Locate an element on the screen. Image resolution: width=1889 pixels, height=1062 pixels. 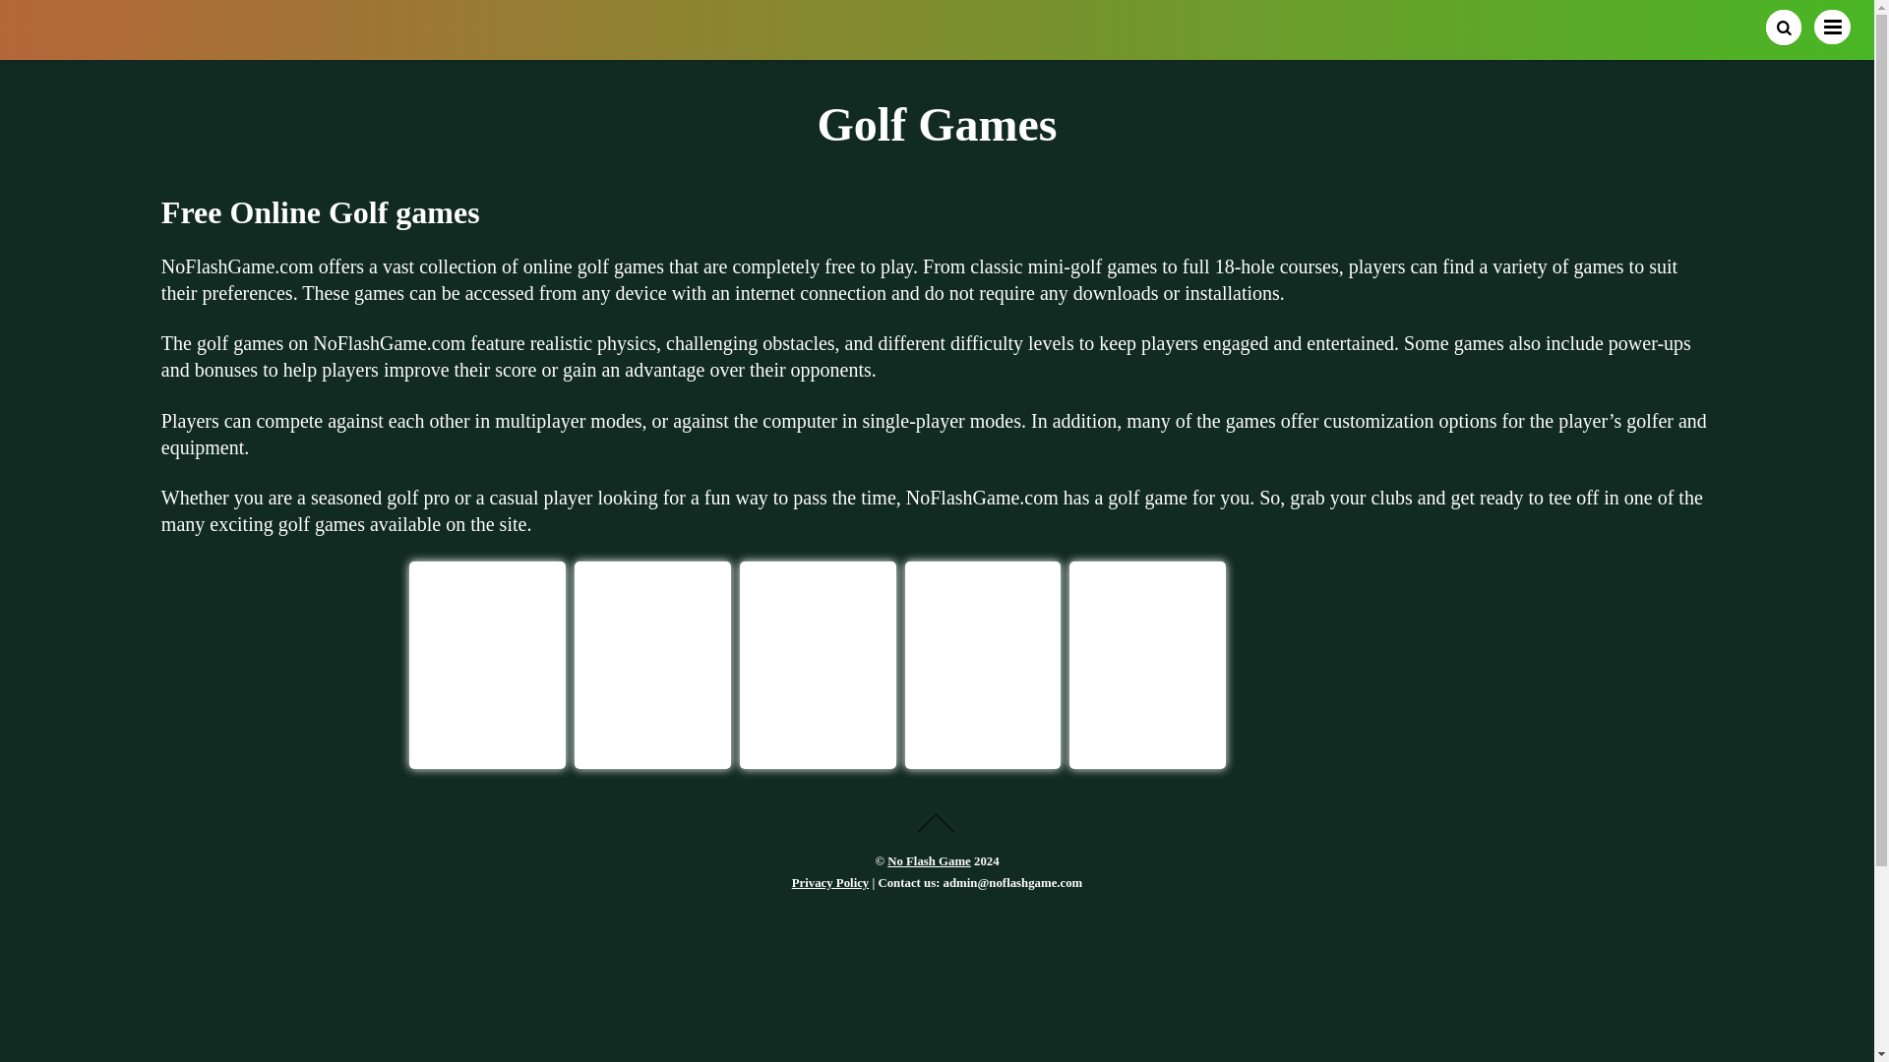
ag is located at coordinates (1147, 639).